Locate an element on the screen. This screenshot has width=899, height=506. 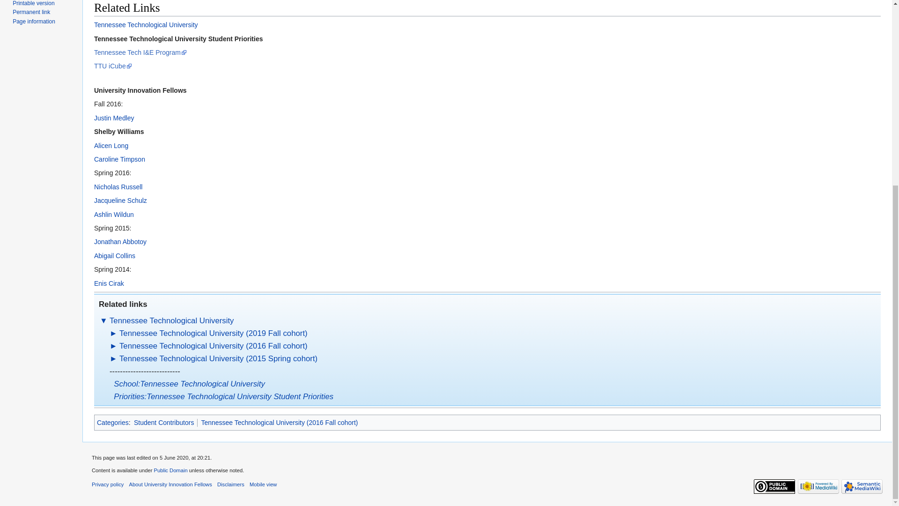
Caroline timpson is located at coordinates (119, 159).